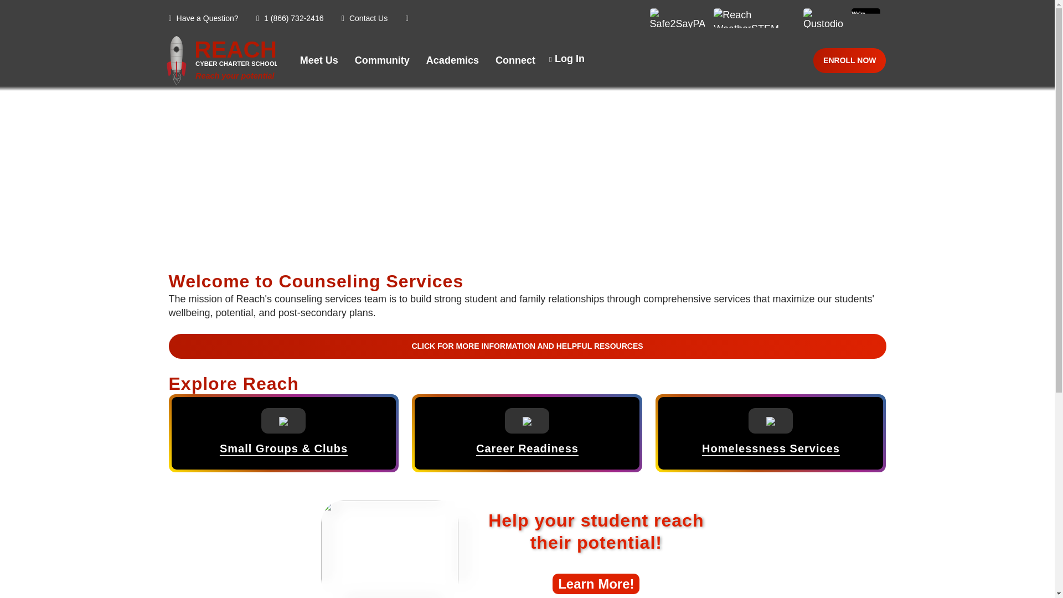  What do you see at coordinates (453, 60) in the screenshot?
I see `Meet Us` at bounding box center [453, 60].